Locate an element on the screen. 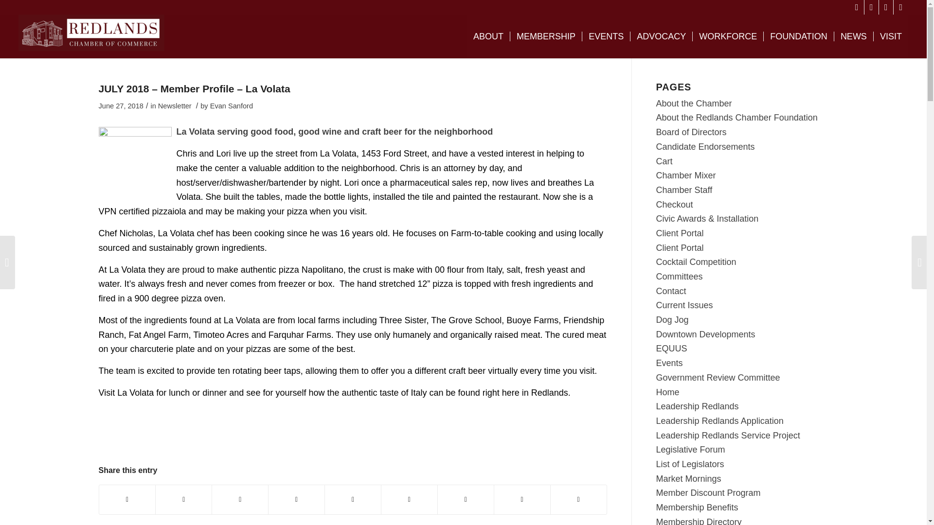 The image size is (934, 525). WORKFORCE is located at coordinates (727, 36).